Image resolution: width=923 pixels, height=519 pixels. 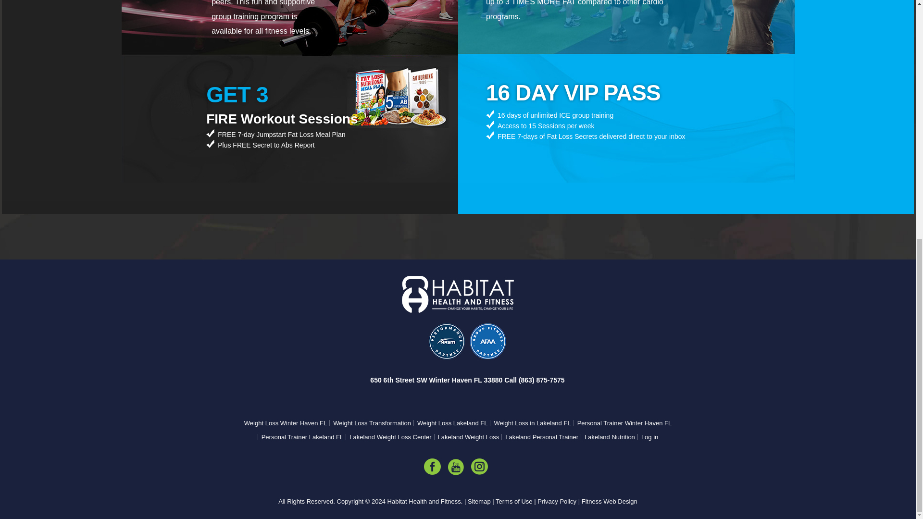 What do you see at coordinates (530, 423) in the screenshot?
I see `Weight Loss in Lakeland FL` at bounding box center [530, 423].